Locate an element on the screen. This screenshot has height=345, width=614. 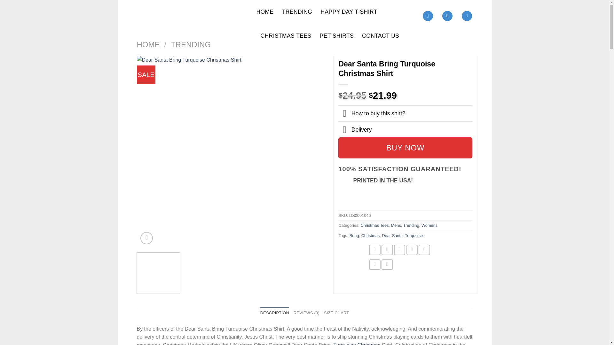
PET SHIRTS is located at coordinates (337, 36).